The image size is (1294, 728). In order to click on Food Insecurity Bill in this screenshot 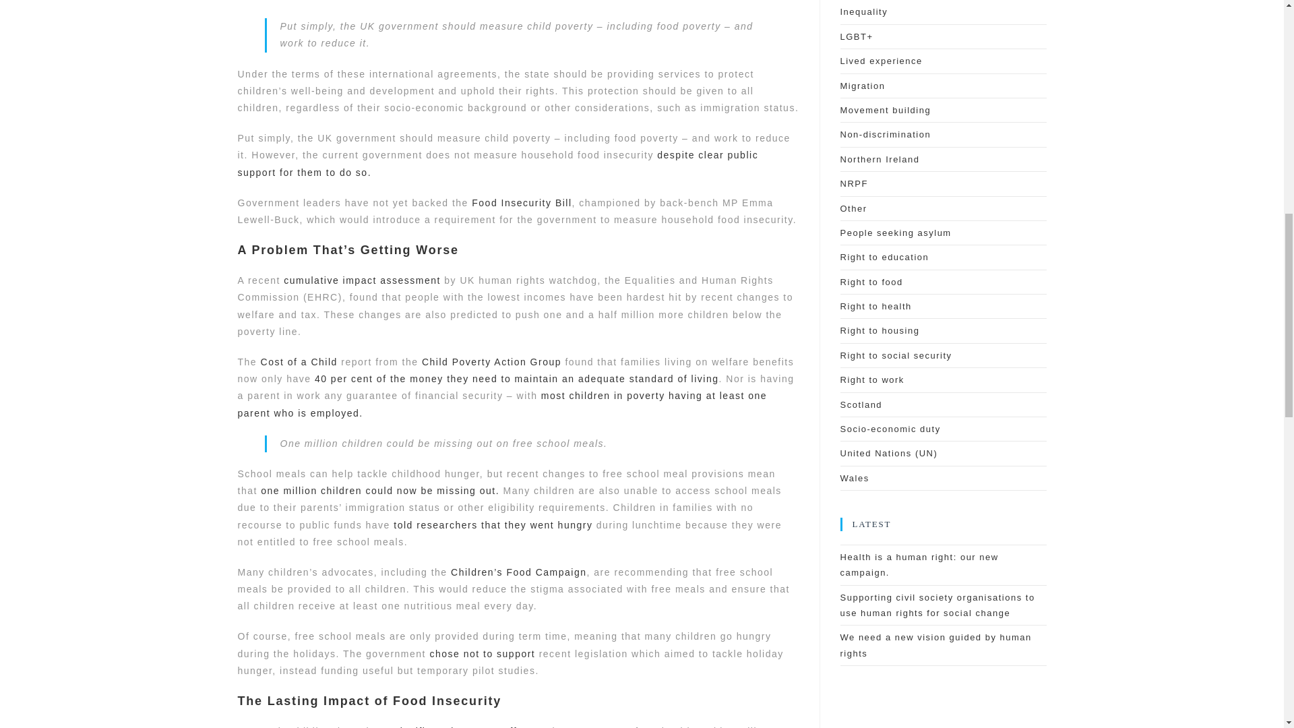, I will do `click(522, 202)`.